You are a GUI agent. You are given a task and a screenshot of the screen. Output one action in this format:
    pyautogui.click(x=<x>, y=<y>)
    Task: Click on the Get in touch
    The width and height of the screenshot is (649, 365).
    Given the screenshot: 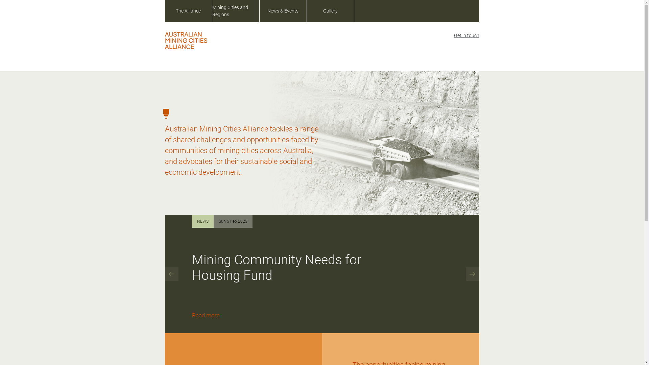 What is the action you would take?
    pyautogui.click(x=466, y=35)
    